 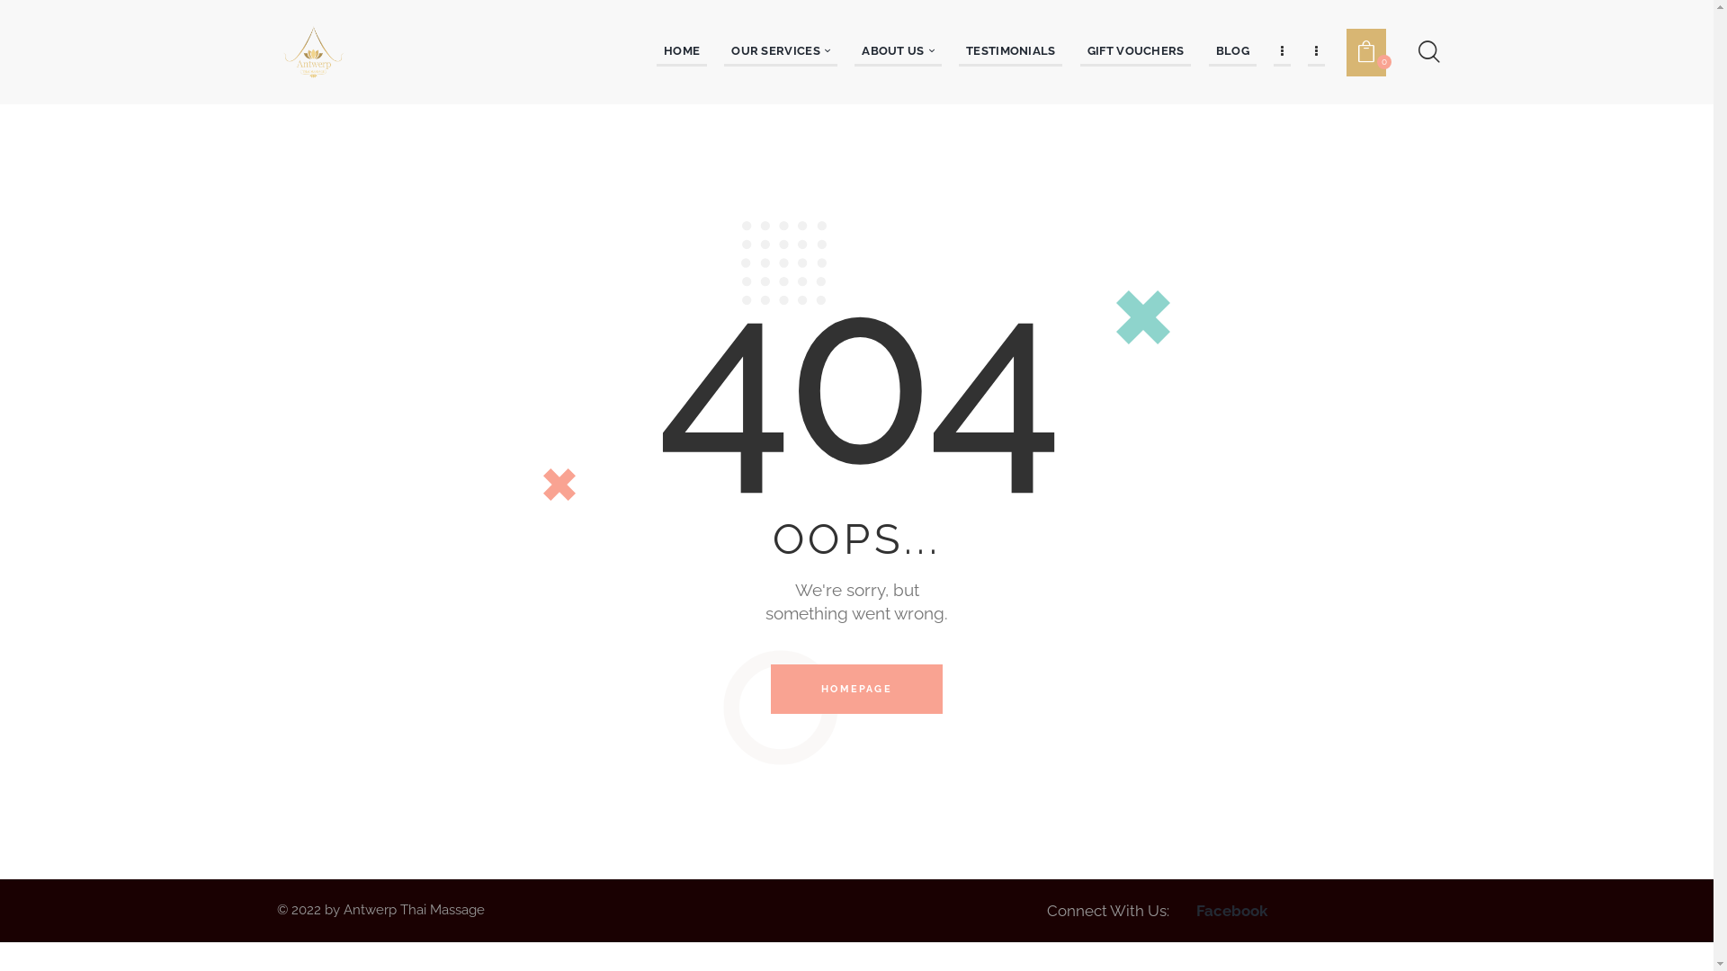 What do you see at coordinates (1232, 52) in the screenshot?
I see `BLOG` at bounding box center [1232, 52].